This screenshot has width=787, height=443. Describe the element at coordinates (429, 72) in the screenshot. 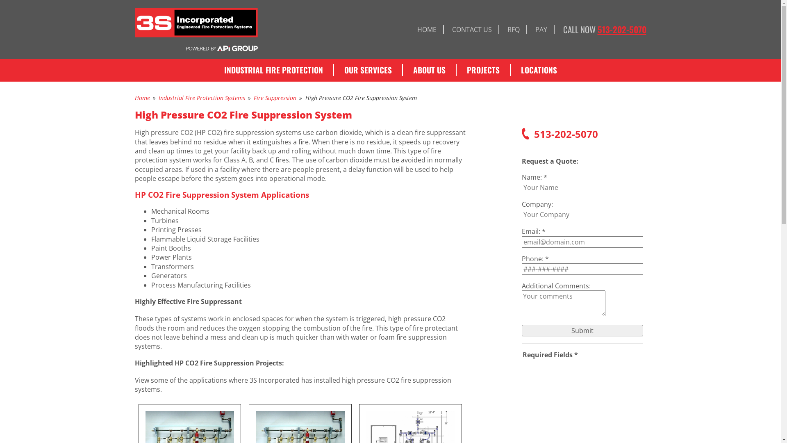

I see `ABOUT US` at that location.